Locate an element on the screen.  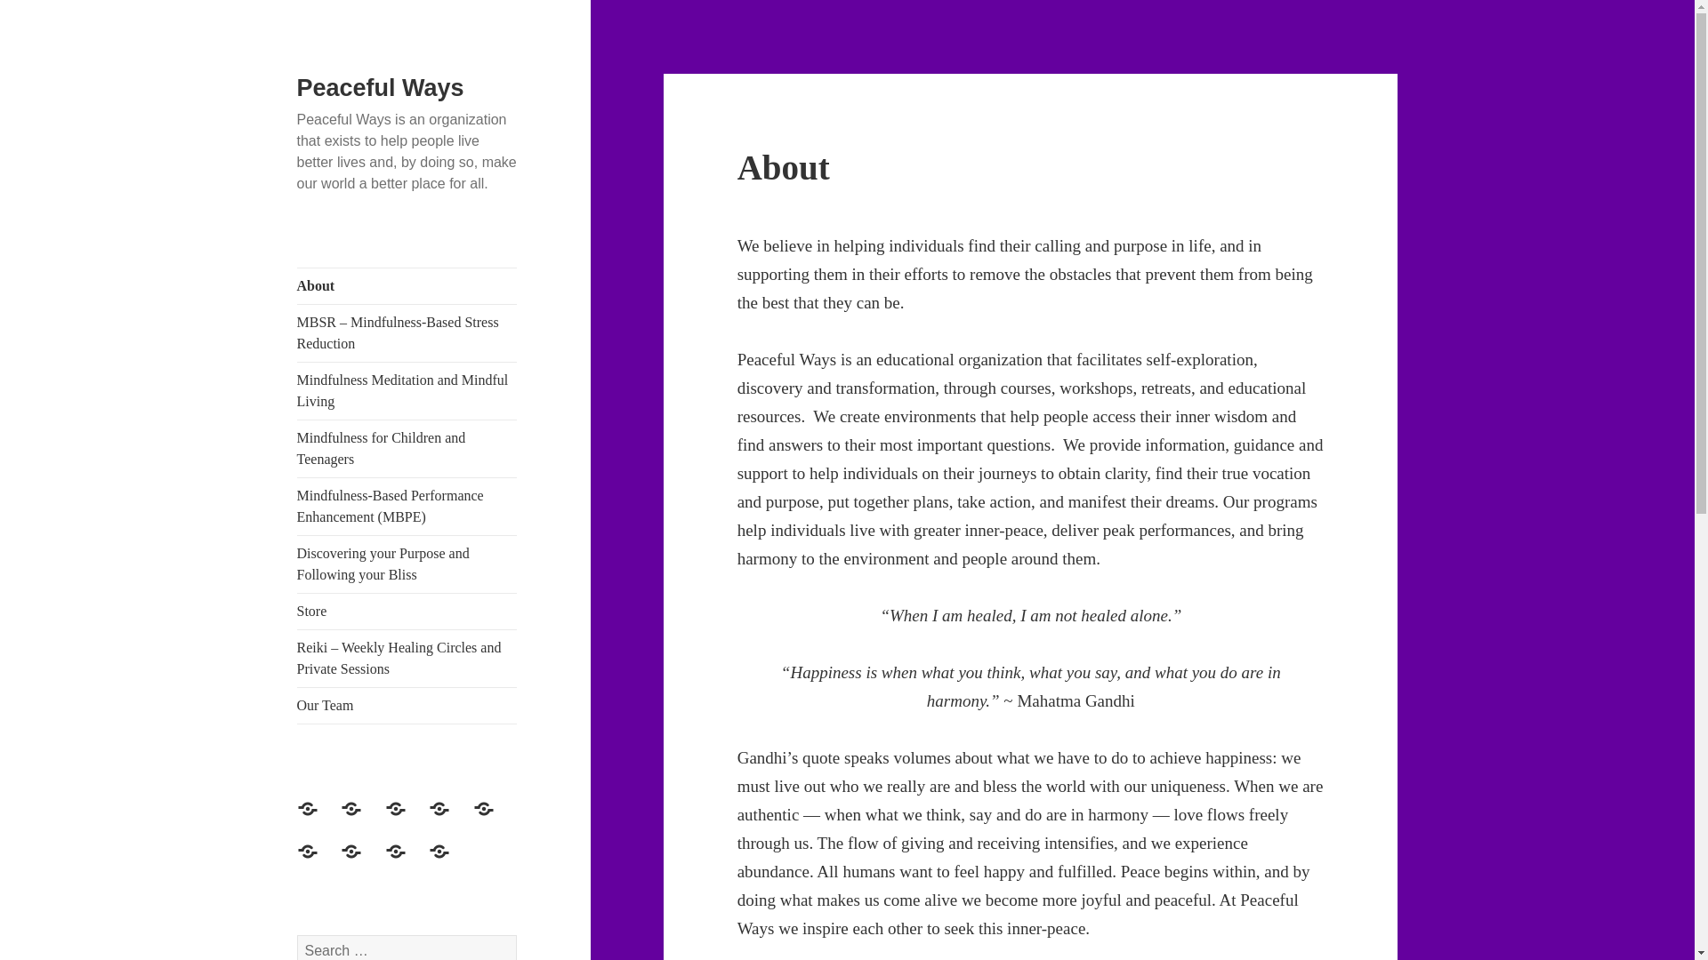
Our Team is located at coordinates (407, 706).